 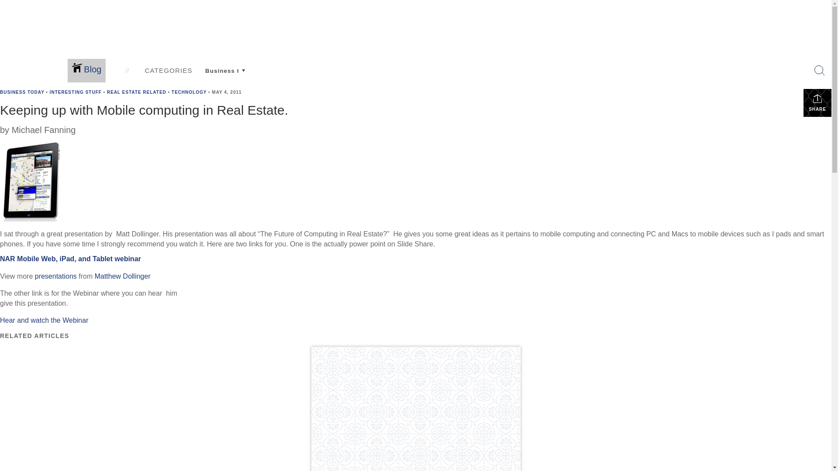 I want to click on Ninja Selling, so click(x=463, y=136).